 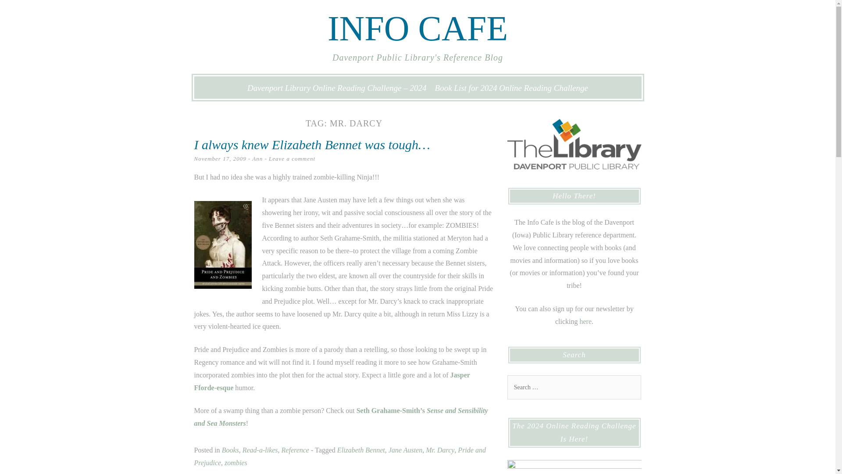 I want to click on Pride and Prejudice, so click(x=339, y=456).